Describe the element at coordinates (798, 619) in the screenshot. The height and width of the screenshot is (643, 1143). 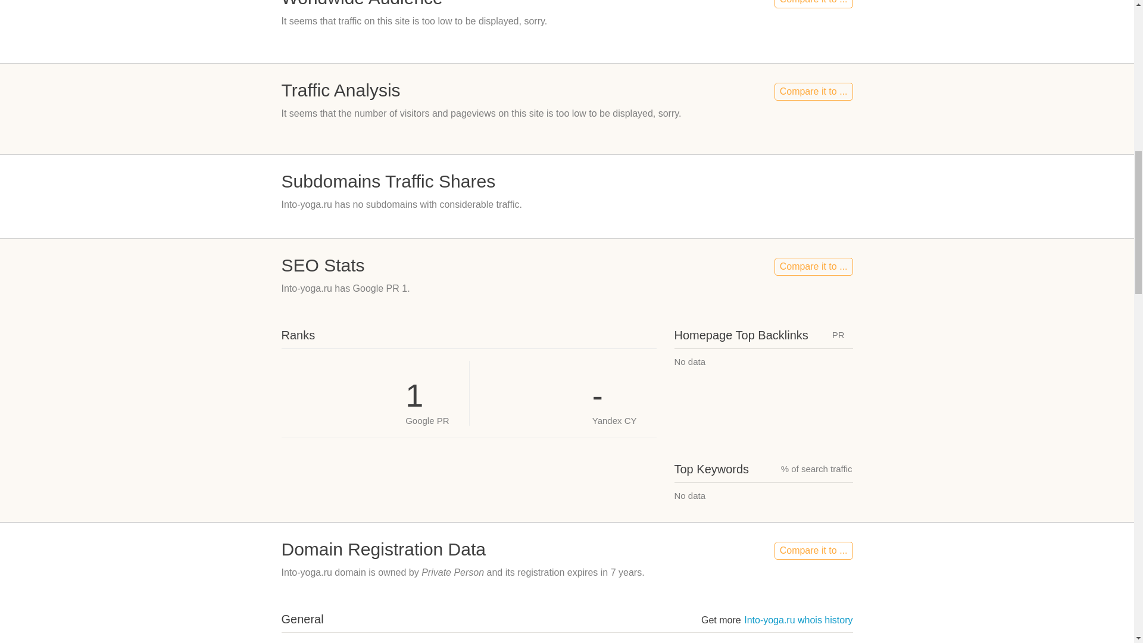
I see `Into-yoga.ru whois history` at that location.